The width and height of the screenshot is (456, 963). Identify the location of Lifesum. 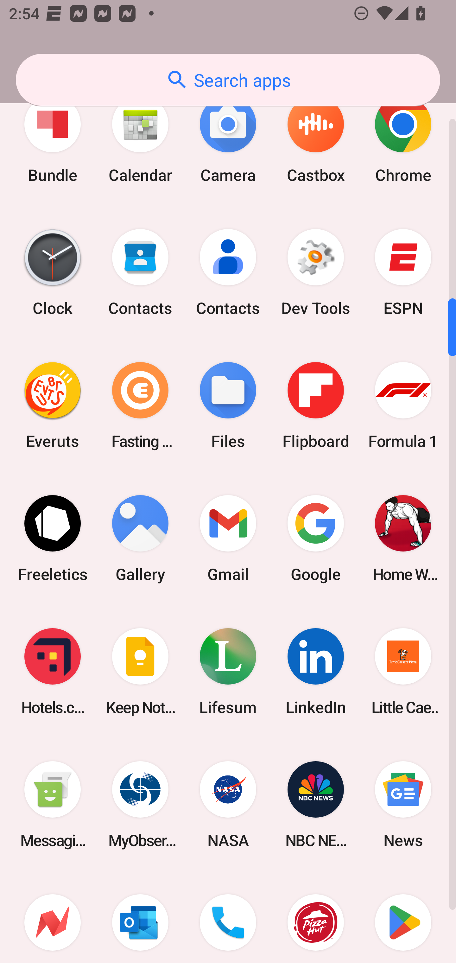
(228, 671).